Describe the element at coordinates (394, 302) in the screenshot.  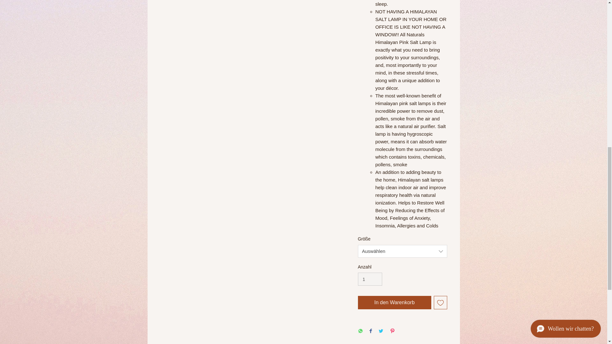
I see `In den Warenkorb` at that location.